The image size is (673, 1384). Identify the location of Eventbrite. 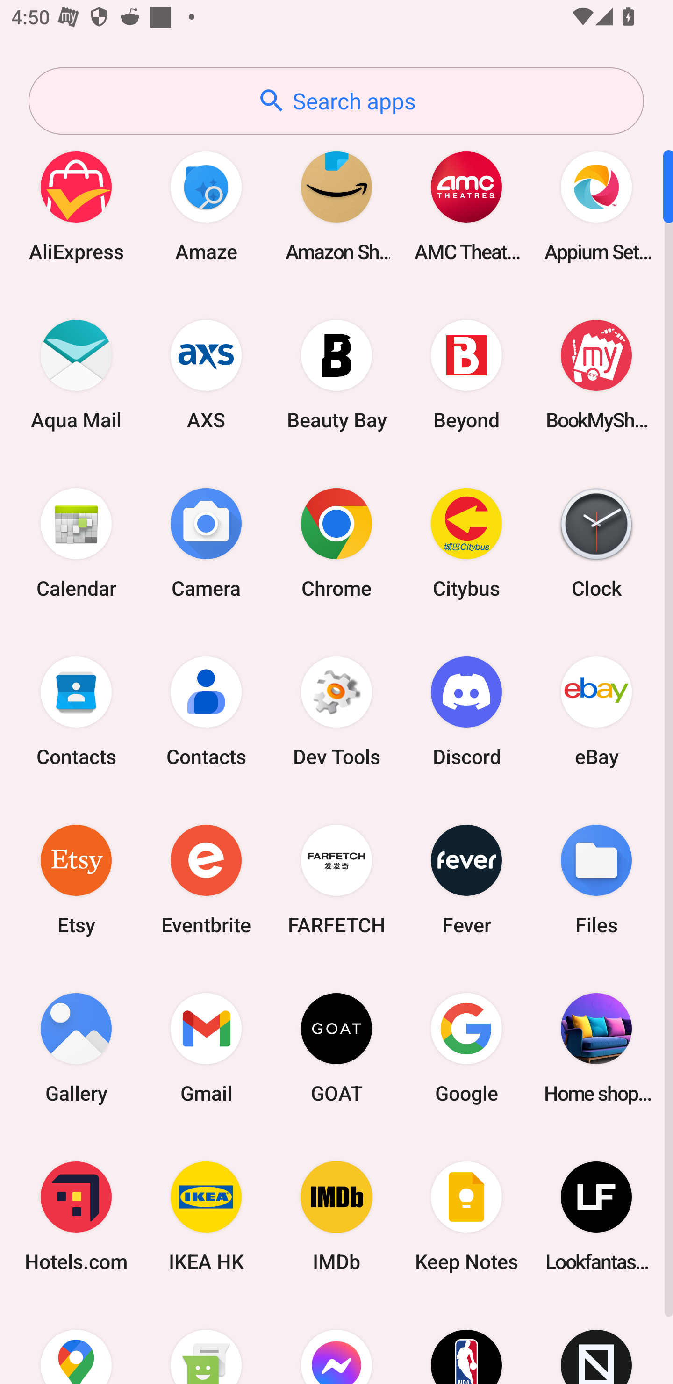
(206, 879).